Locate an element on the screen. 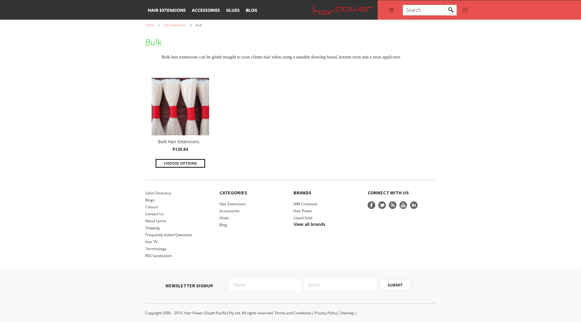 The height and width of the screenshot is (327, 581). LinkedIn is located at coordinates (414, 205).